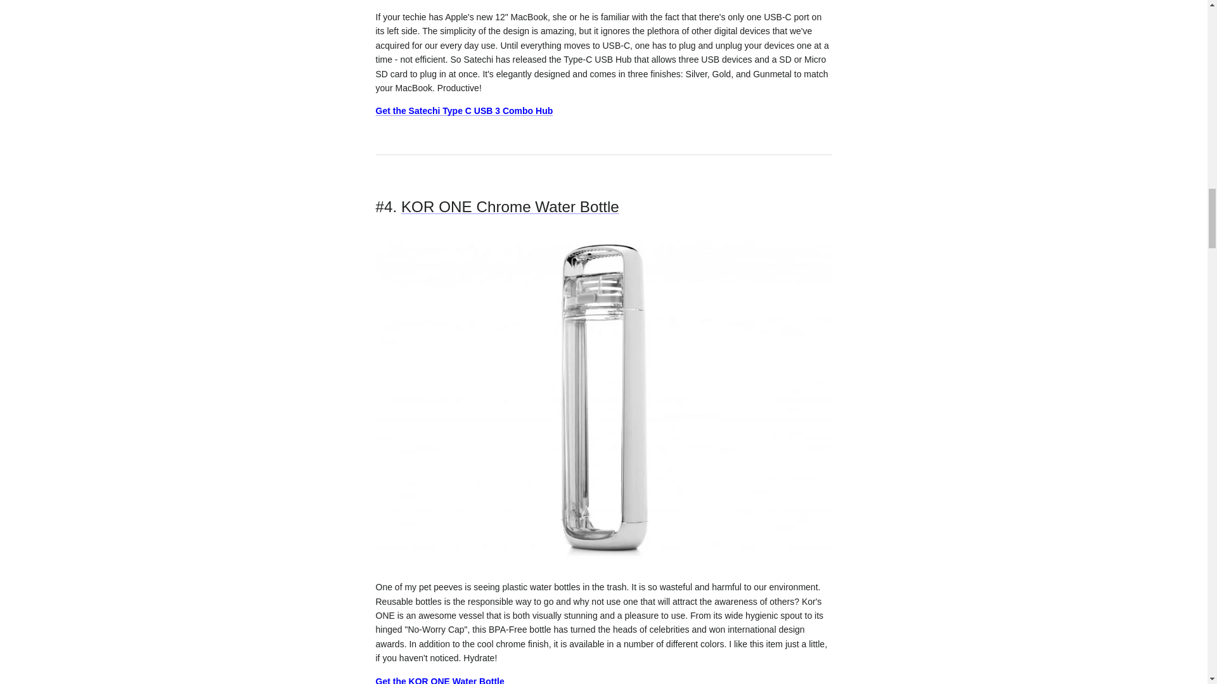 The width and height of the screenshot is (1217, 684). What do you see at coordinates (510, 206) in the screenshot?
I see `KOR ONE Chrome Water Bottle` at bounding box center [510, 206].